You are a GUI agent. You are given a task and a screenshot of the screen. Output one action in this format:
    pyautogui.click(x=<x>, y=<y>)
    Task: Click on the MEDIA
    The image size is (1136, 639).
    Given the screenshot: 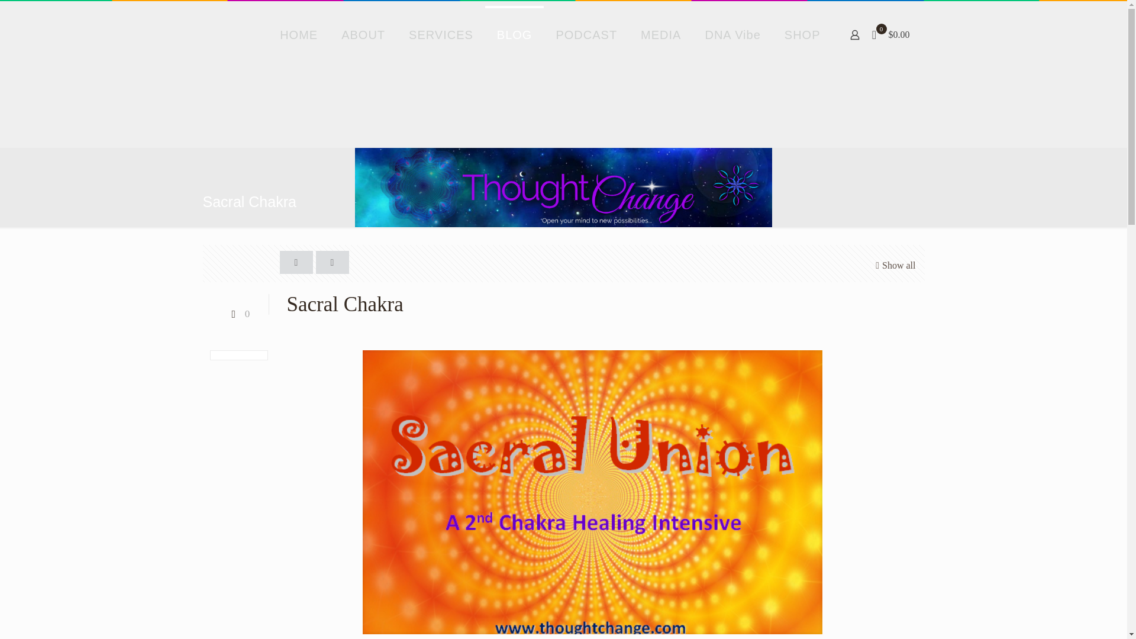 What is the action you would take?
    pyautogui.click(x=661, y=34)
    